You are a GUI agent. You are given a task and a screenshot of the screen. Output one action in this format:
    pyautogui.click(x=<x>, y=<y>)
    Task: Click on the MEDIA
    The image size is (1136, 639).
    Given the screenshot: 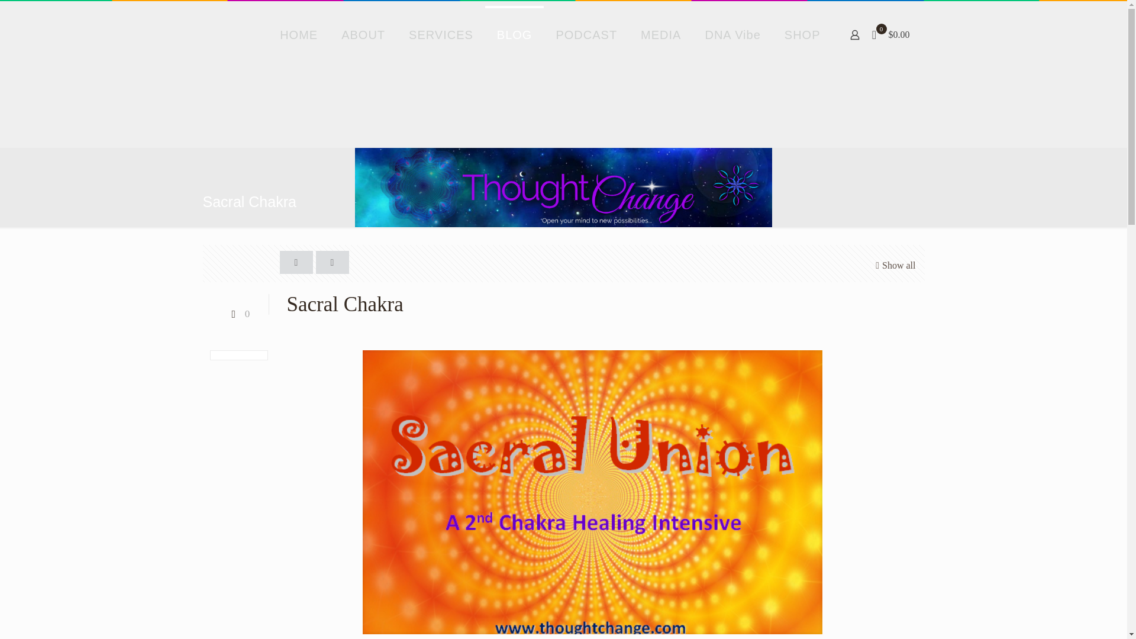 What is the action you would take?
    pyautogui.click(x=661, y=34)
    